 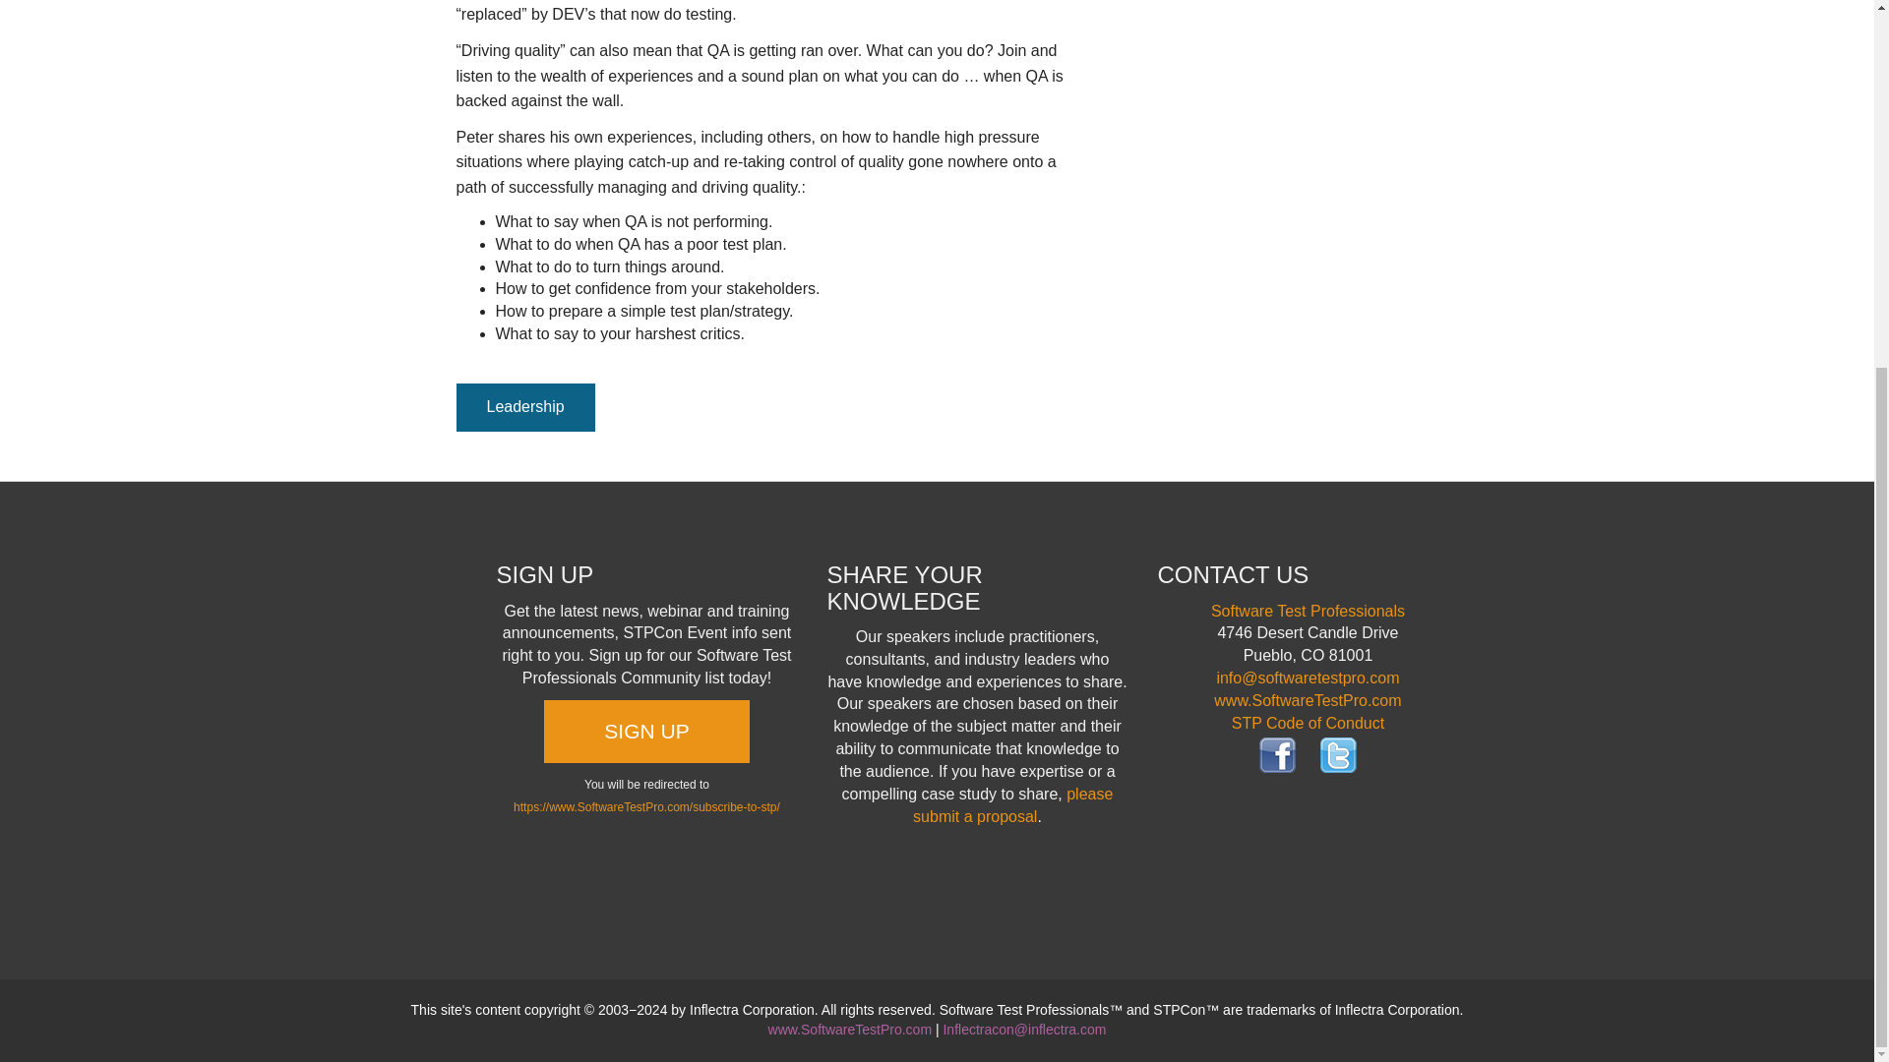 I want to click on Leadership, so click(x=525, y=407).